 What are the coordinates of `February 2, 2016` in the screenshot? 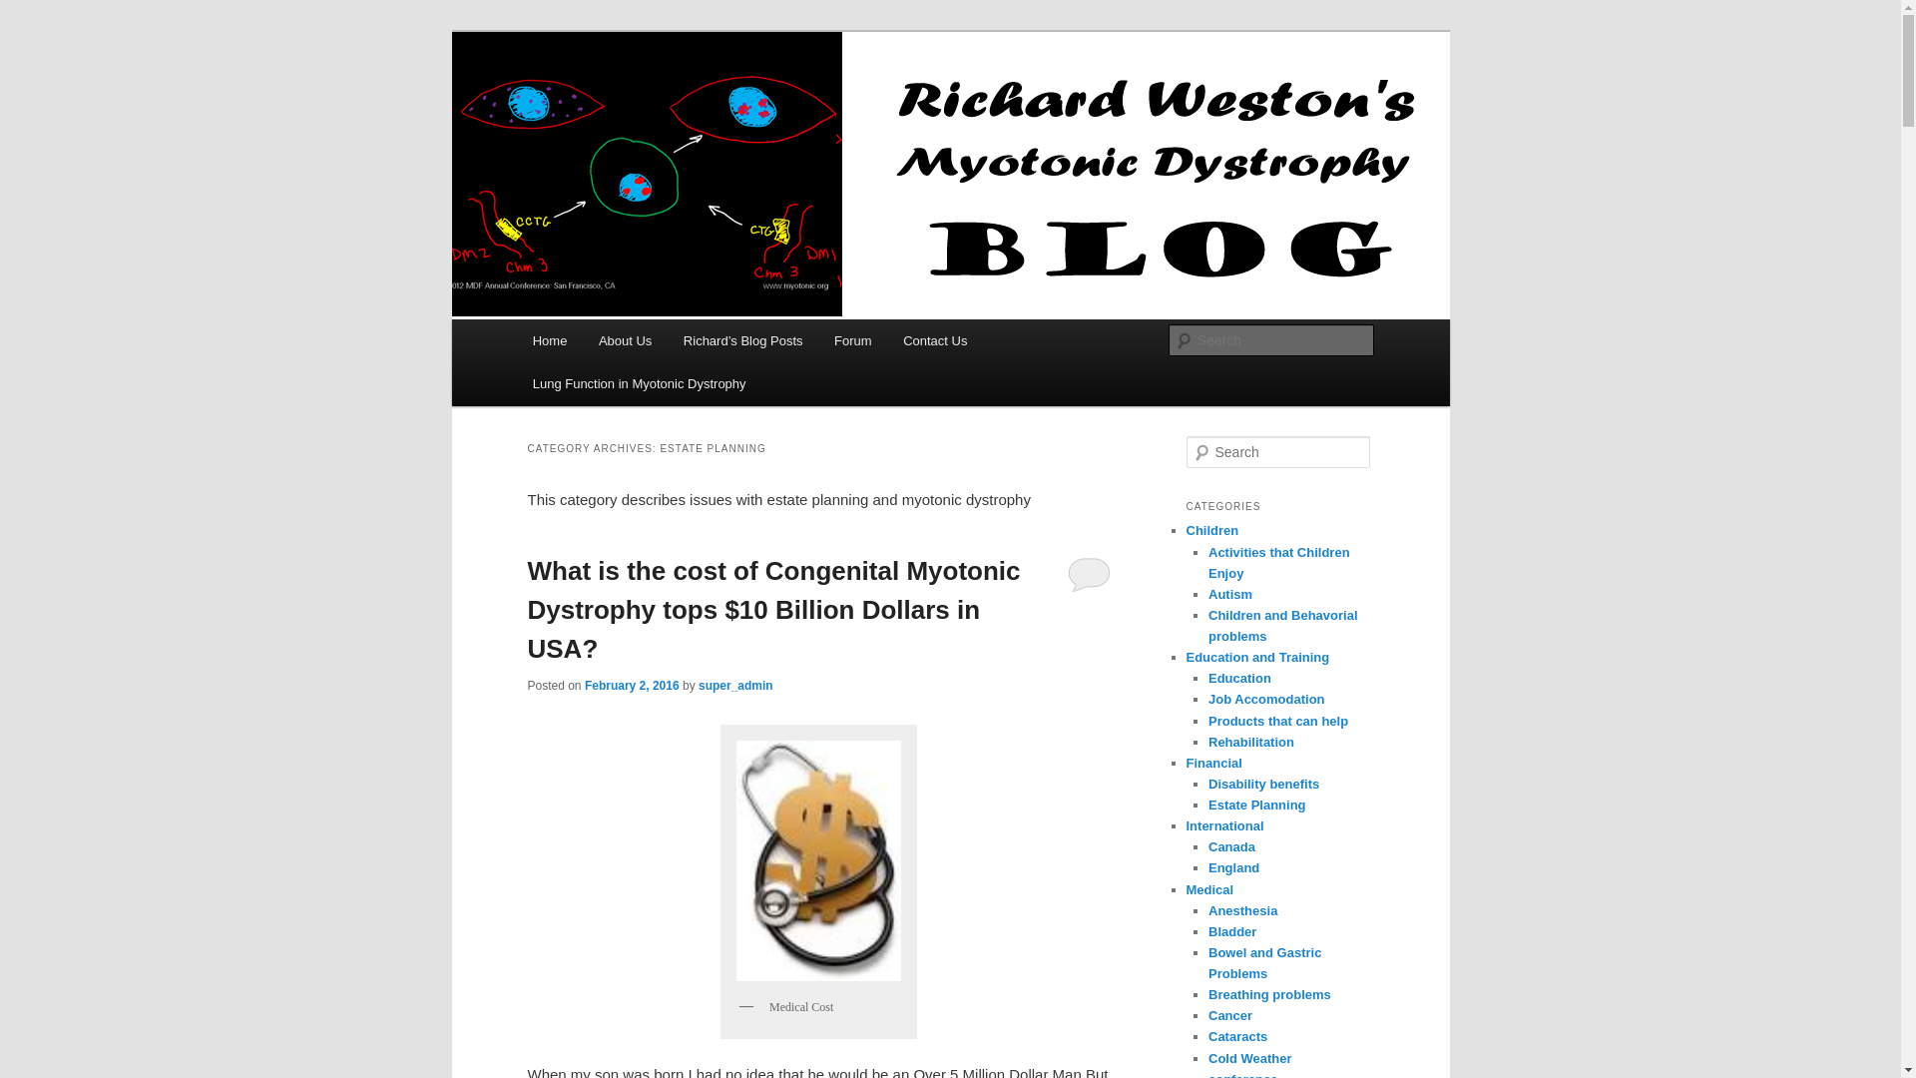 It's located at (632, 686).